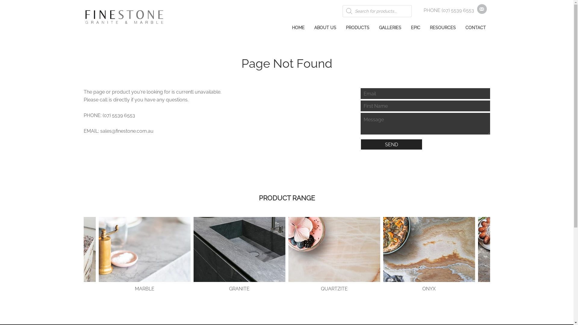 This screenshot has width=578, height=325. I want to click on TRAVERTINE, so click(524, 255).